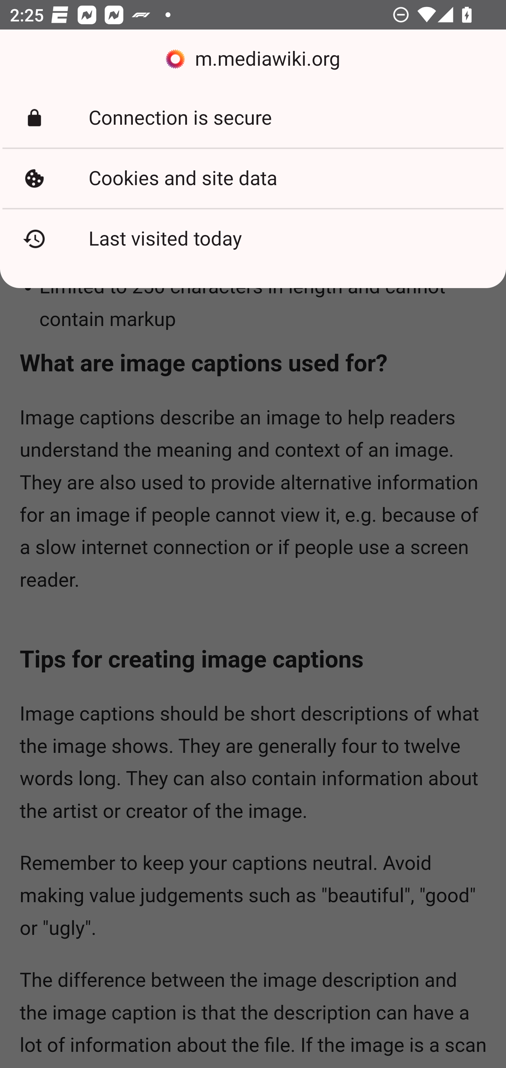 This screenshot has height=1068, width=506. What do you see at coordinates (253, 59) in the screenshot?
I see `m.mediawiki.org` at bounding box center [253, 59].